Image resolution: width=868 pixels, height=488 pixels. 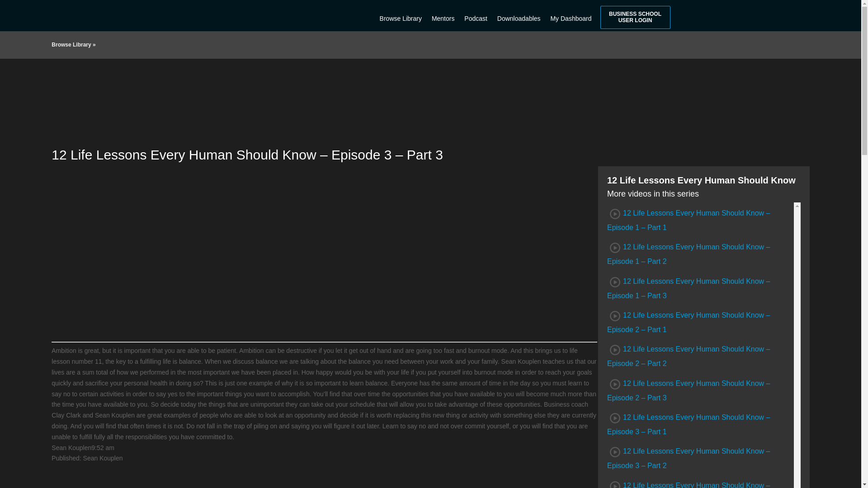 What do you see at coordinates (519, 14) in the screenshot?
I see `Downloadables` at bounding box center [519, 14].